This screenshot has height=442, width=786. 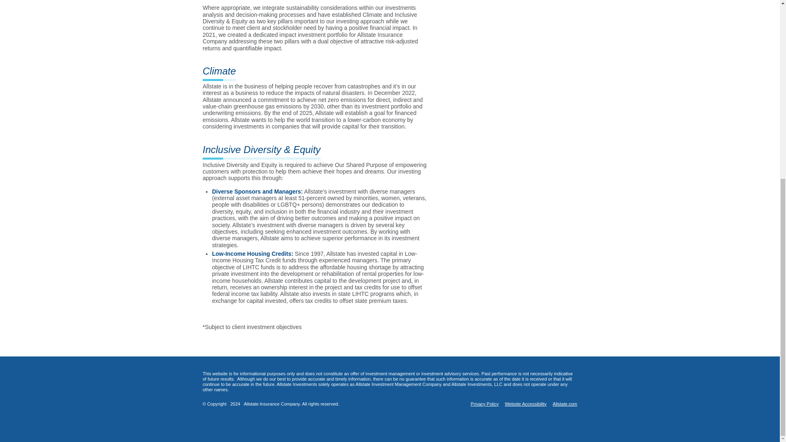 What do you see at coordinates (565, 404) in the screenshot?
I see `Allstate.com` at bounding box center [565, 404].